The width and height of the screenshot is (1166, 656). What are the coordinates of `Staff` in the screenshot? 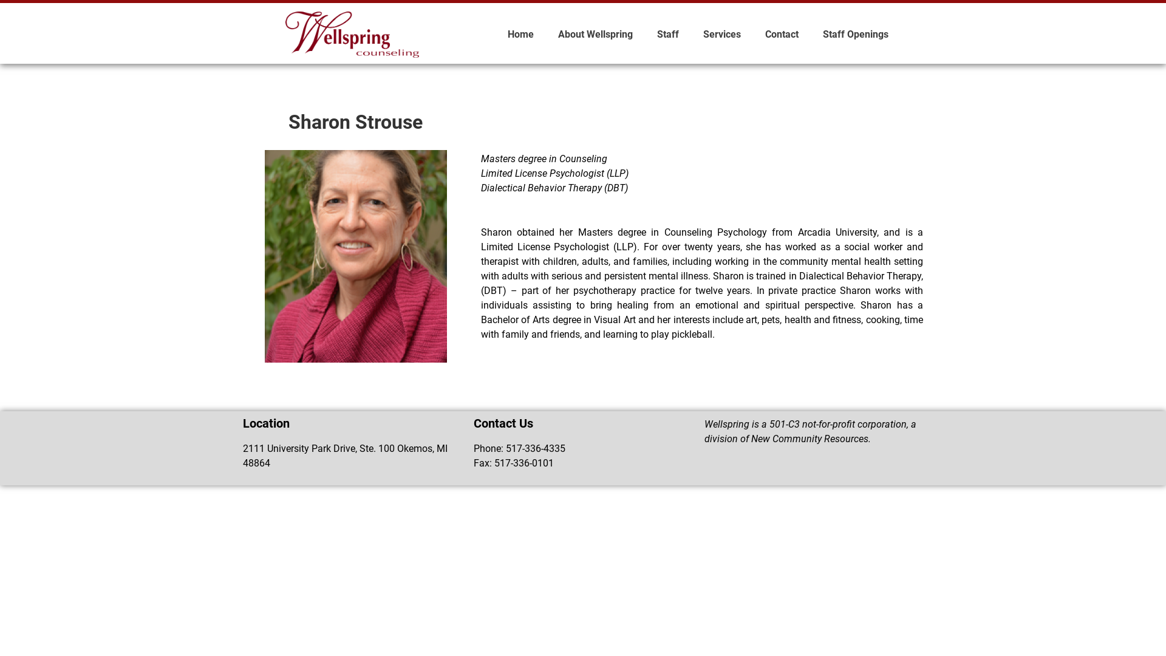 It's located at (668, 35).